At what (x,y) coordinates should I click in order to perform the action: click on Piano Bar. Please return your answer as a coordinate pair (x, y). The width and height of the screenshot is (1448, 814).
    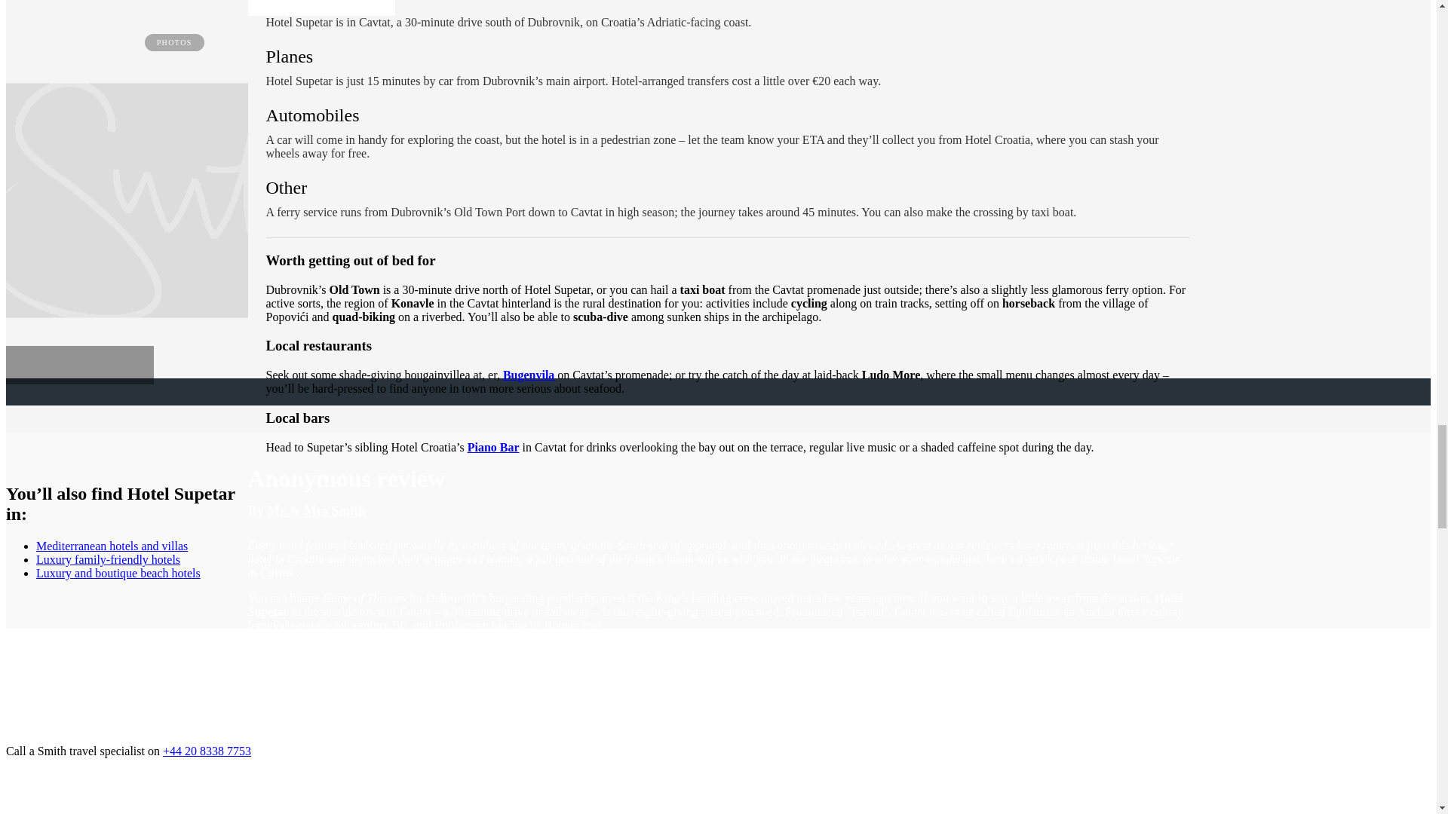
    Looking at the image, I should click on (493, 446).